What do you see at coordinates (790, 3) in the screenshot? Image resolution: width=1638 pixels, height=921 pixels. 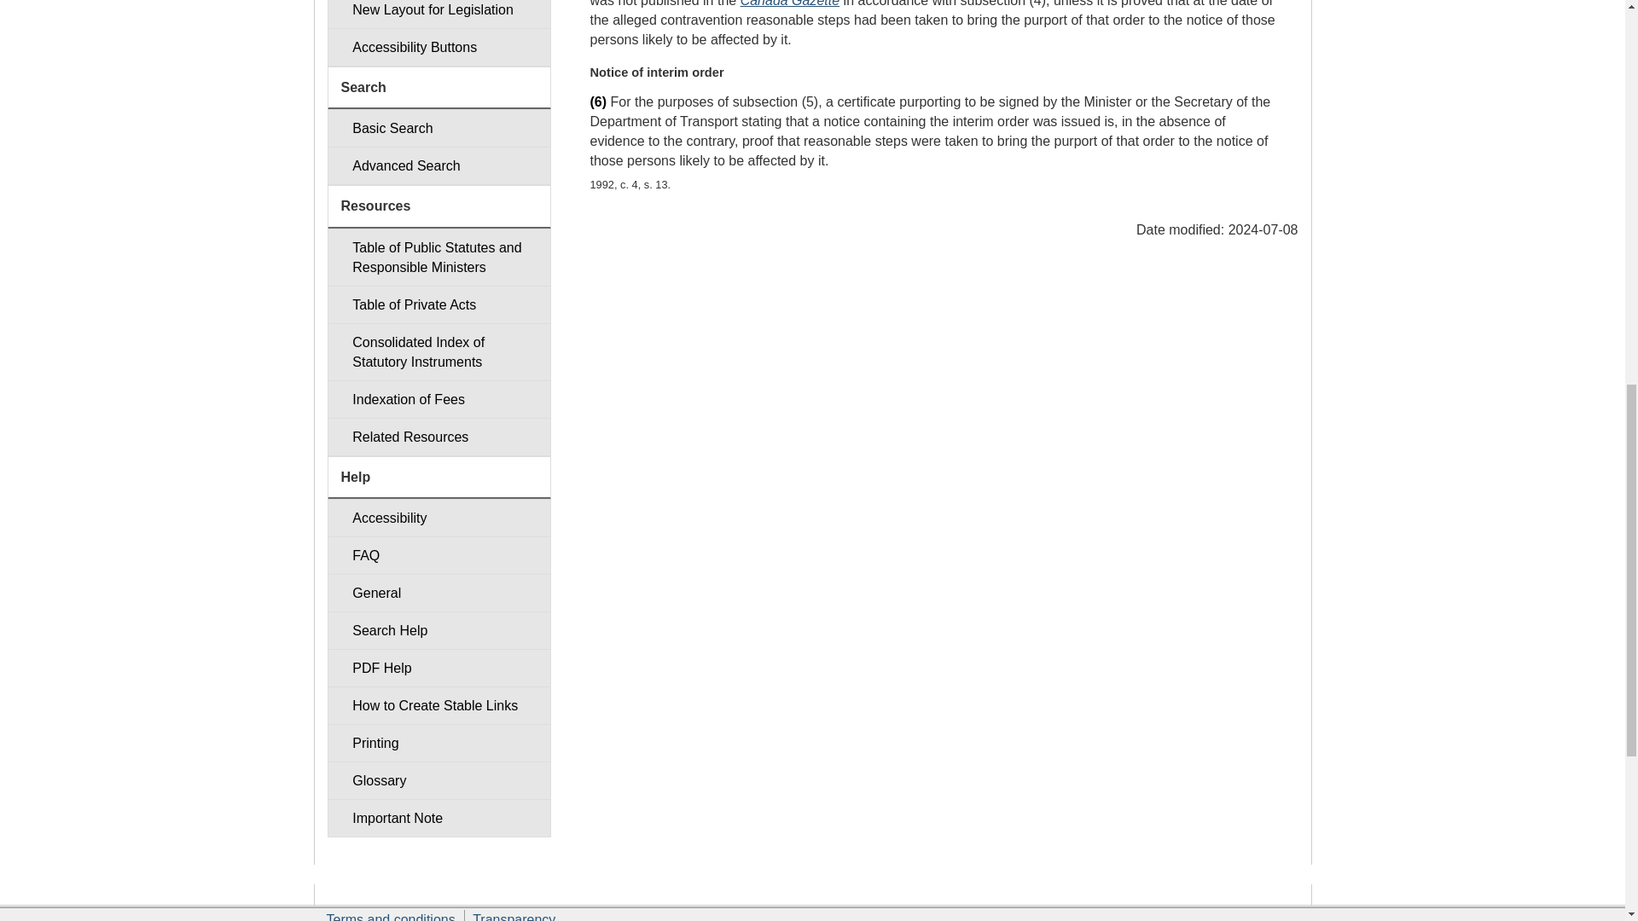 I see `Canada Gazette` at bounding box center [790, 3].